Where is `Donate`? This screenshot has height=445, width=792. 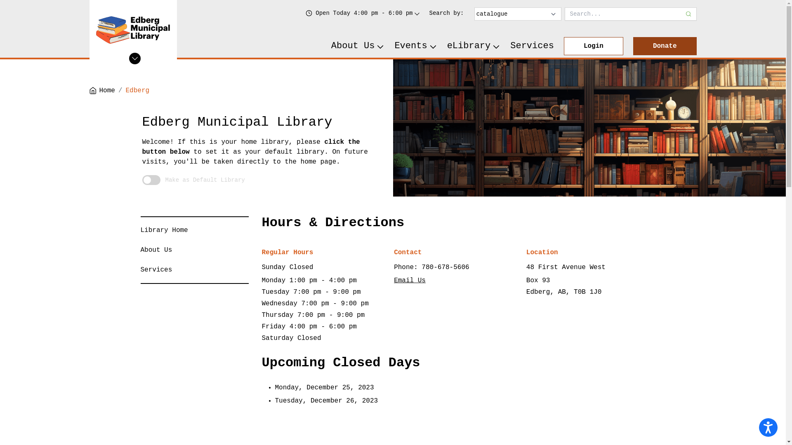
Donate is located at coordinates (665, 46).